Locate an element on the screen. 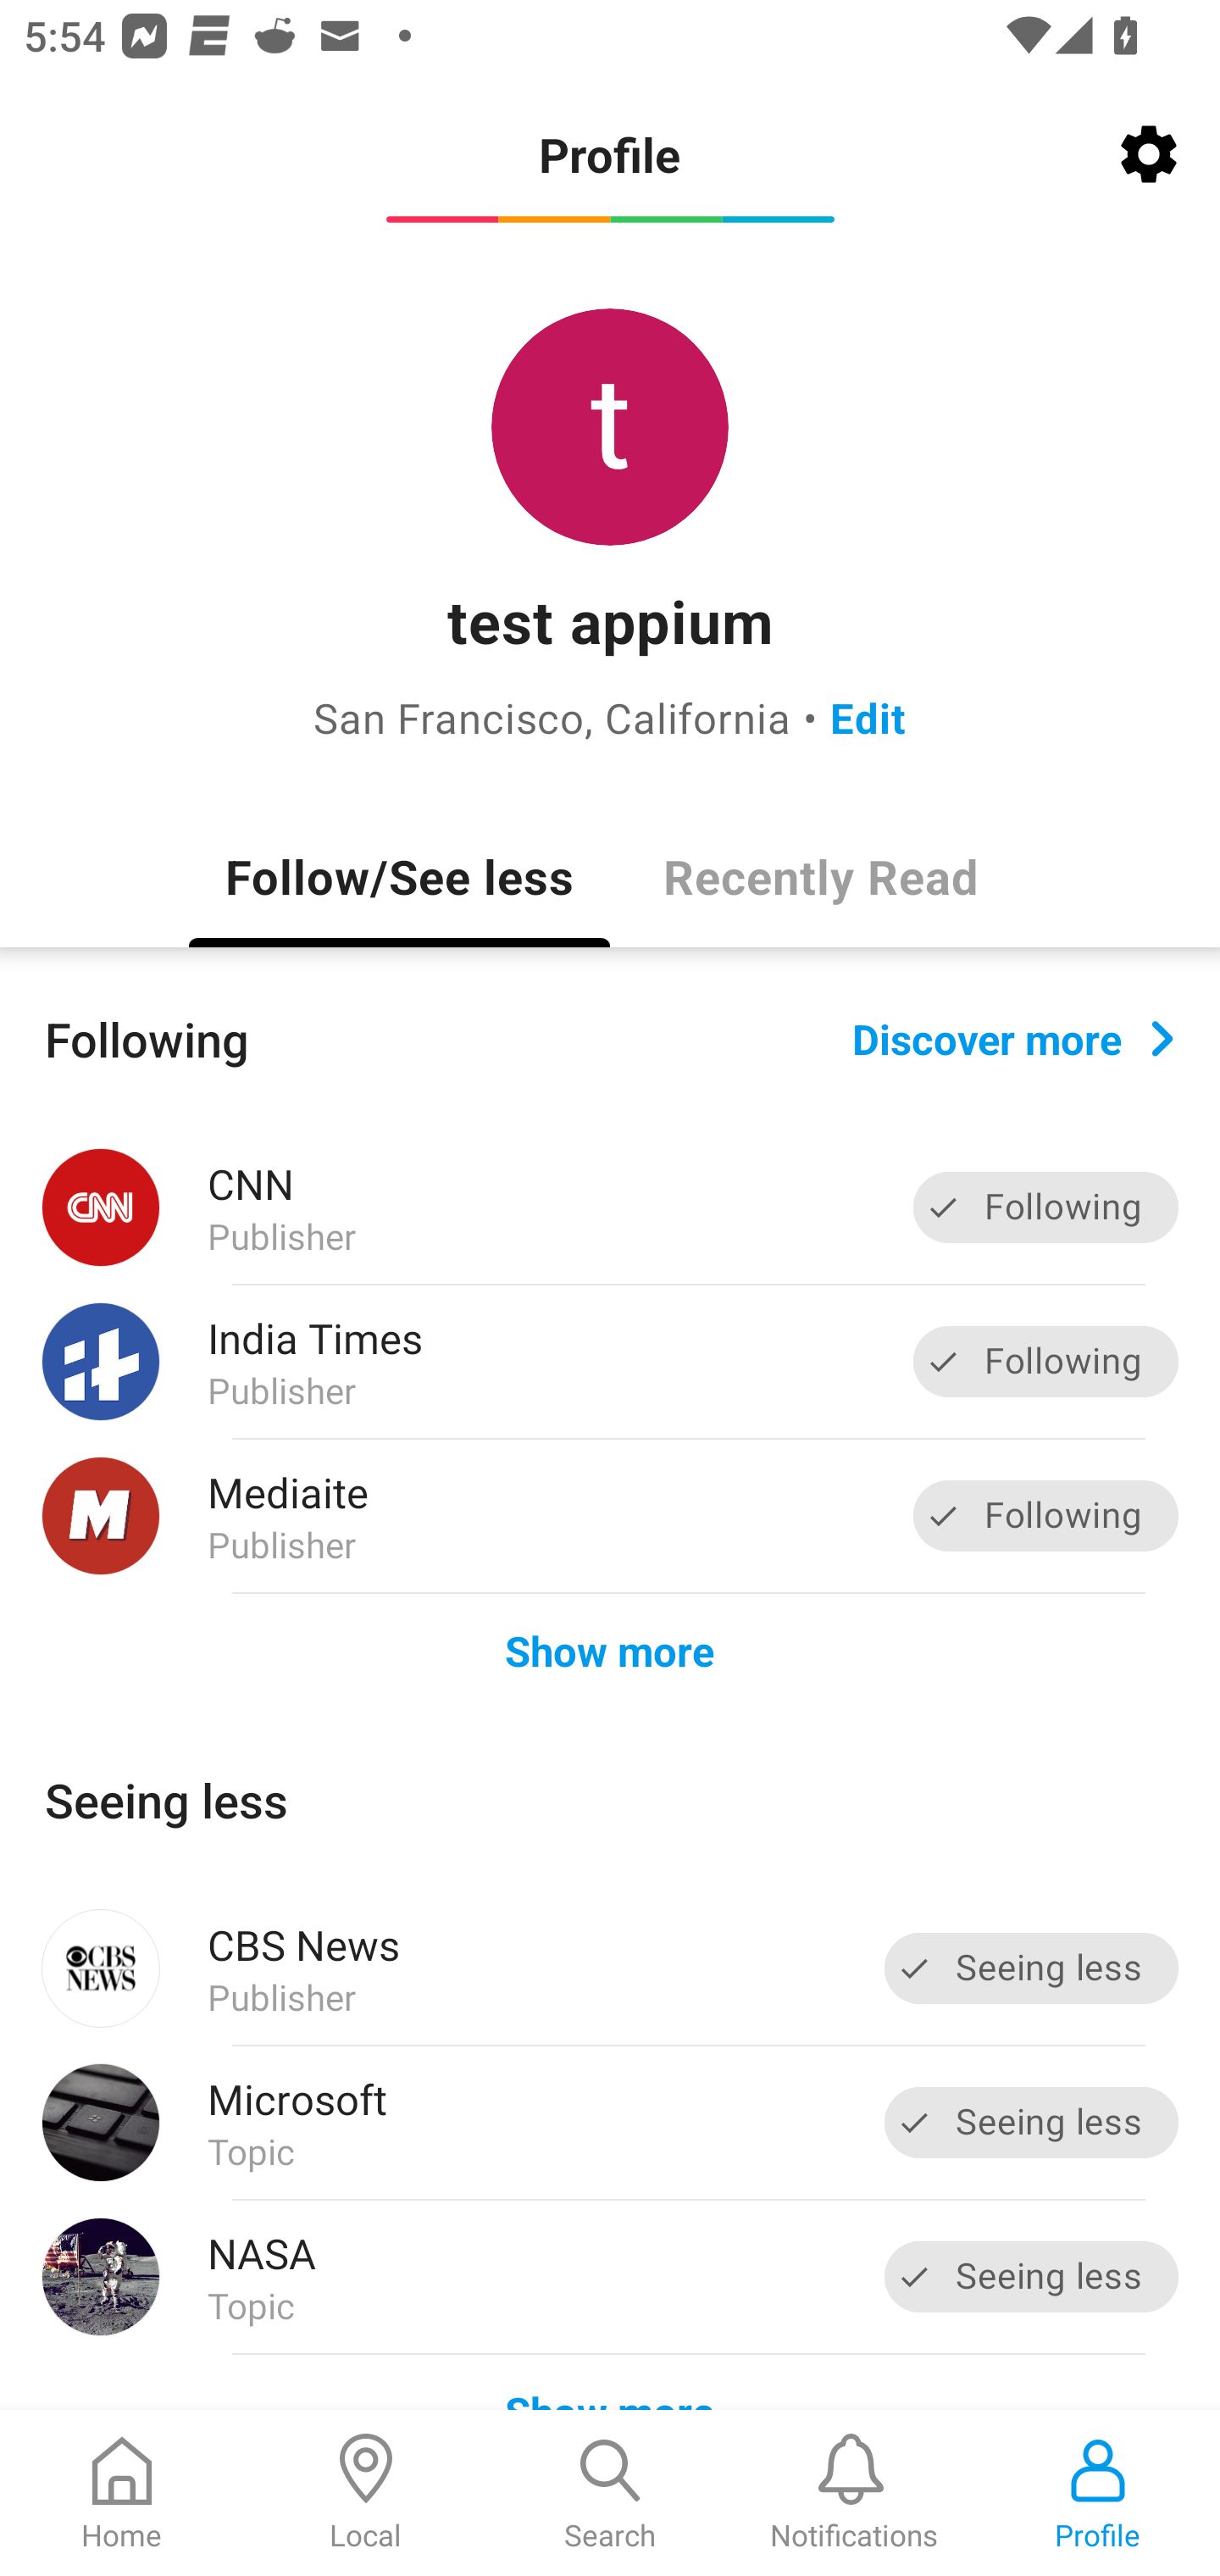 The width and height of the screenshot is (1220, 2576). Following is located at coordinates (1045, 1515).